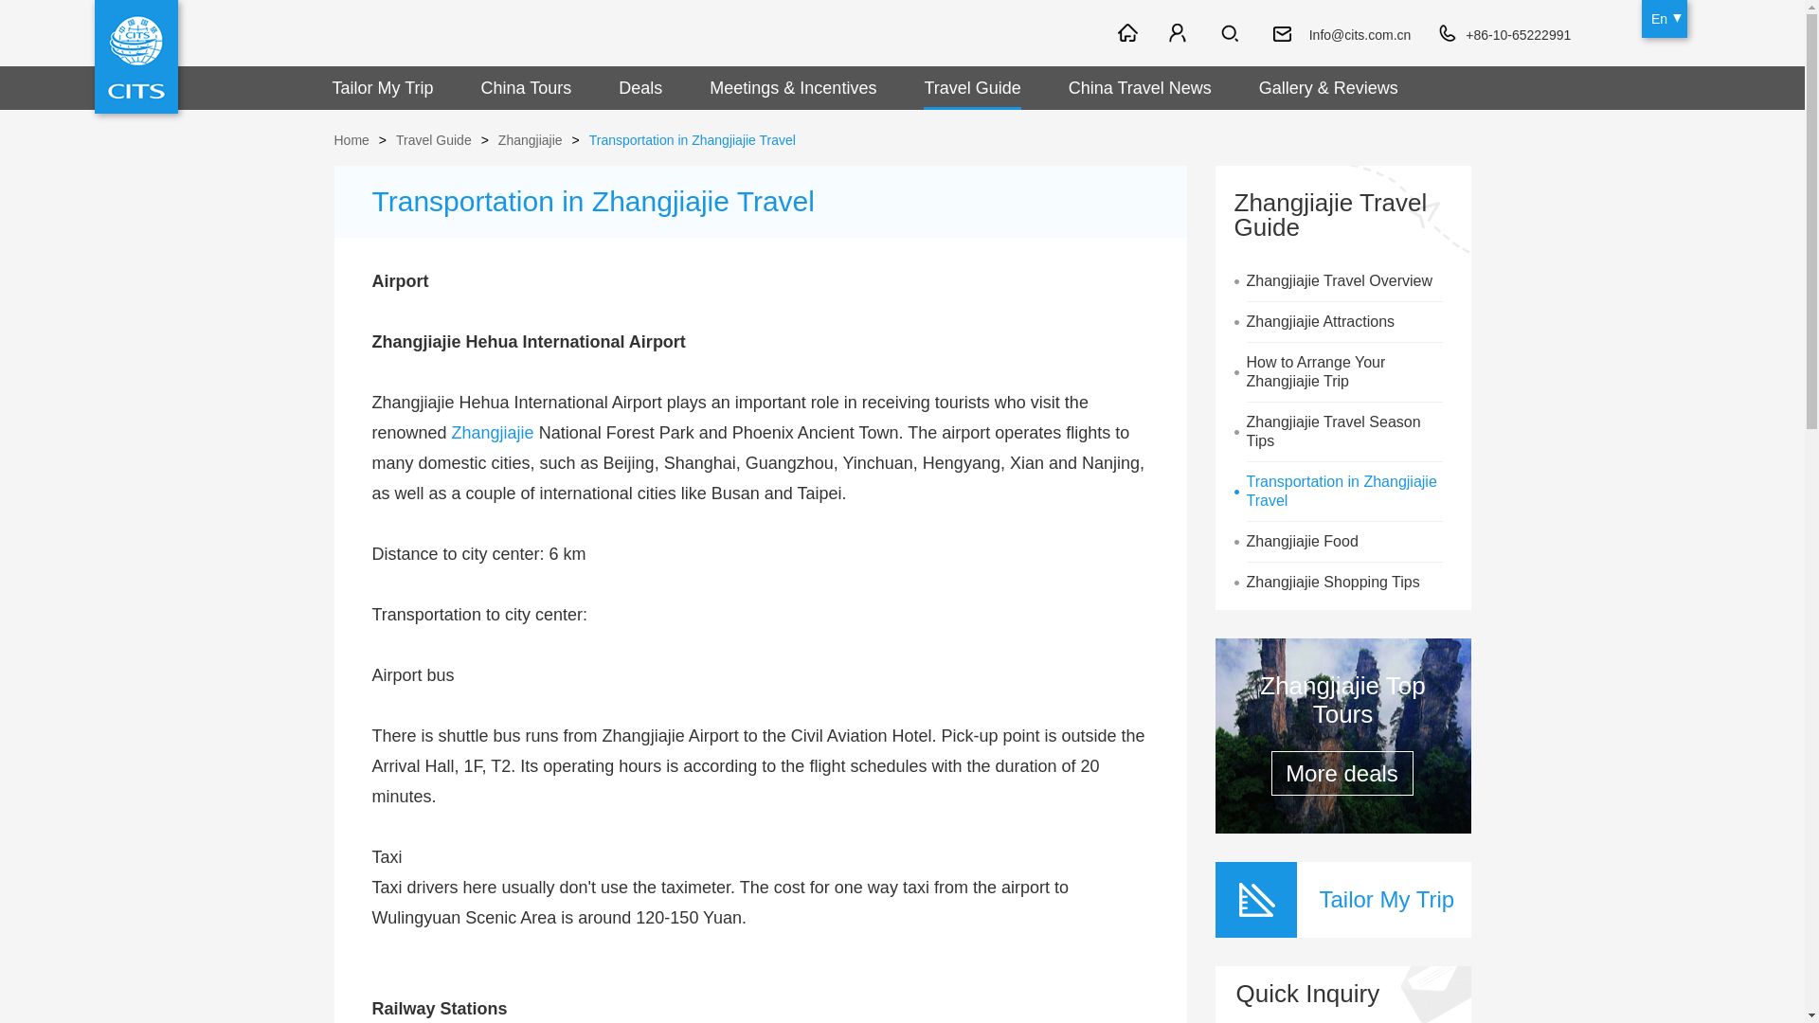 The height and width of the screenshot is (1023, 1819). I want to click on Tailor My Trip, so click(383, 87).